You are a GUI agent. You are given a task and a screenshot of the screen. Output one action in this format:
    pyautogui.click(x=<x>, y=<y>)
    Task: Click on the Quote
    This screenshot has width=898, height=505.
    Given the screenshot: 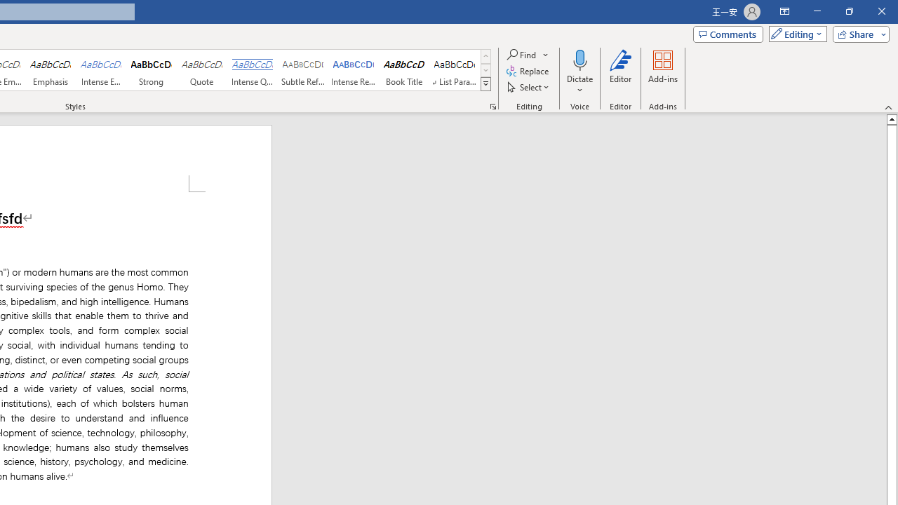 What is the action you would take?
    pyautogui.click(x=202, y=70)
    